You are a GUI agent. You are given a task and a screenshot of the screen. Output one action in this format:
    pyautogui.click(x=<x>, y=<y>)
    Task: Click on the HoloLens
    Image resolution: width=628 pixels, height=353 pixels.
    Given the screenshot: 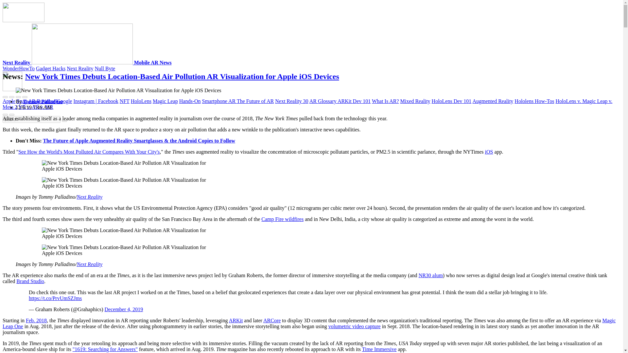 What is the action you would take?
    pyautogui.click(x=141, y=101)
    